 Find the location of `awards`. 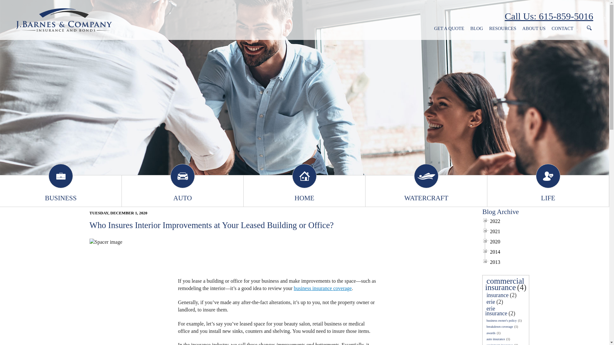

awards is located at coordinates (491, 333).